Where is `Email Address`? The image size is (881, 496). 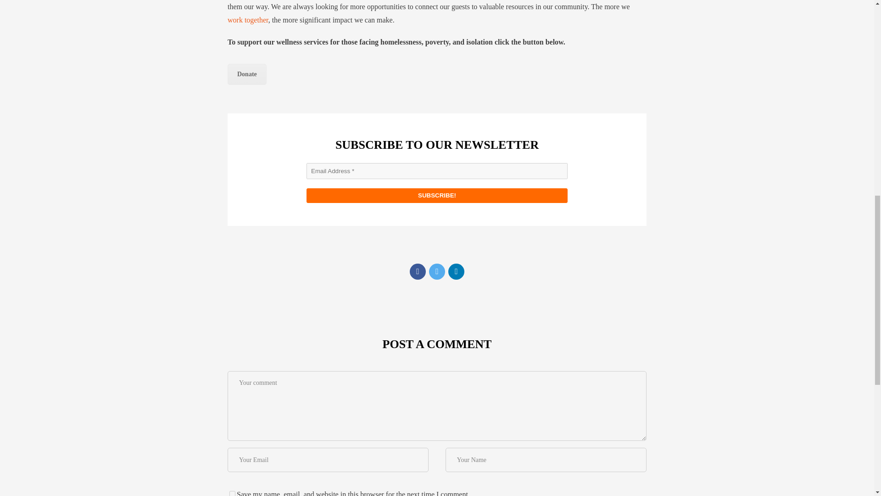 Email Address is located at coordinates (437, 171).